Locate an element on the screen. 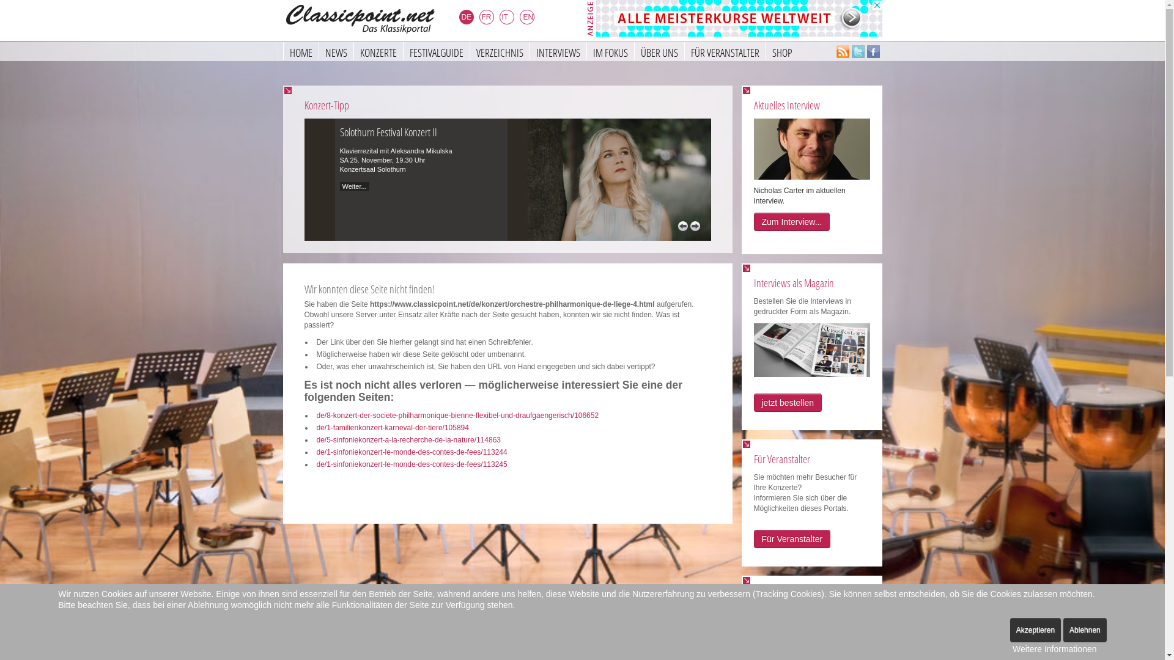 Image resolution: width=1174 pixels, height=660 pixels. 3rd party ad content is located at coordinates (739, 18).